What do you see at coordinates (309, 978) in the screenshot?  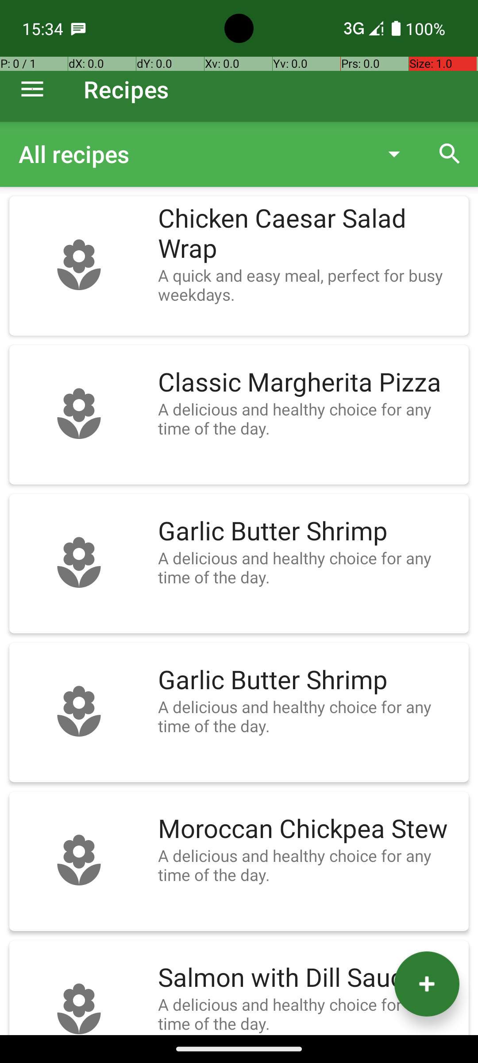 I see `Salmon with Dill Sauce` at bounding box center [309, 978].